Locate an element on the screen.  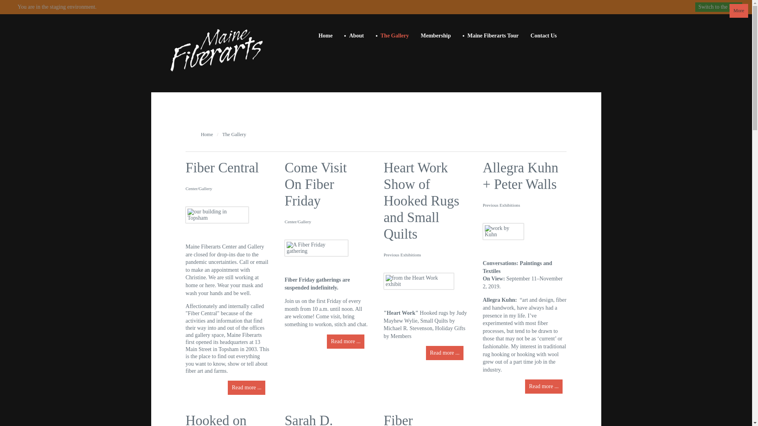
Switch to the Live is located at coordinates (719, 7).